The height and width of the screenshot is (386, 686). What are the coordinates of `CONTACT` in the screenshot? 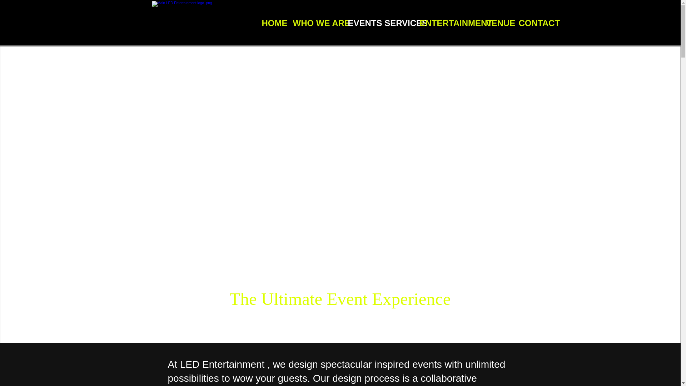 It's located at (535, 23).